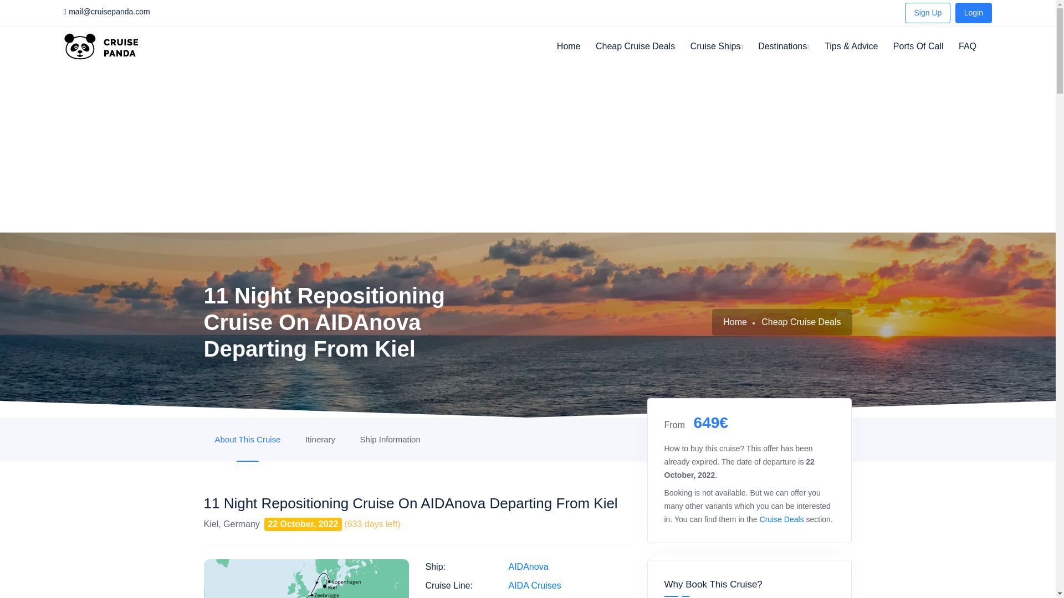  Describe the element at coordinates (569, 52) in the screenshot. I see `Home` at that location.